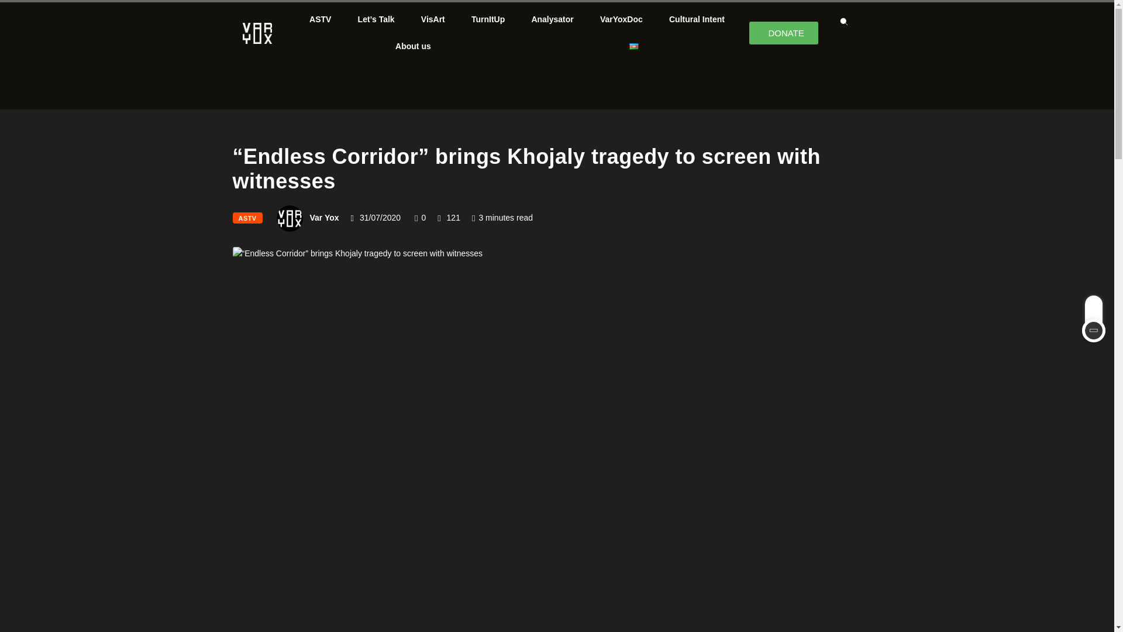 This screenshot has height=632, width=1123. What do you see at coordinates (433, 19) in the screenshot?
I see `VisArt` at bounding box center [433, 19].